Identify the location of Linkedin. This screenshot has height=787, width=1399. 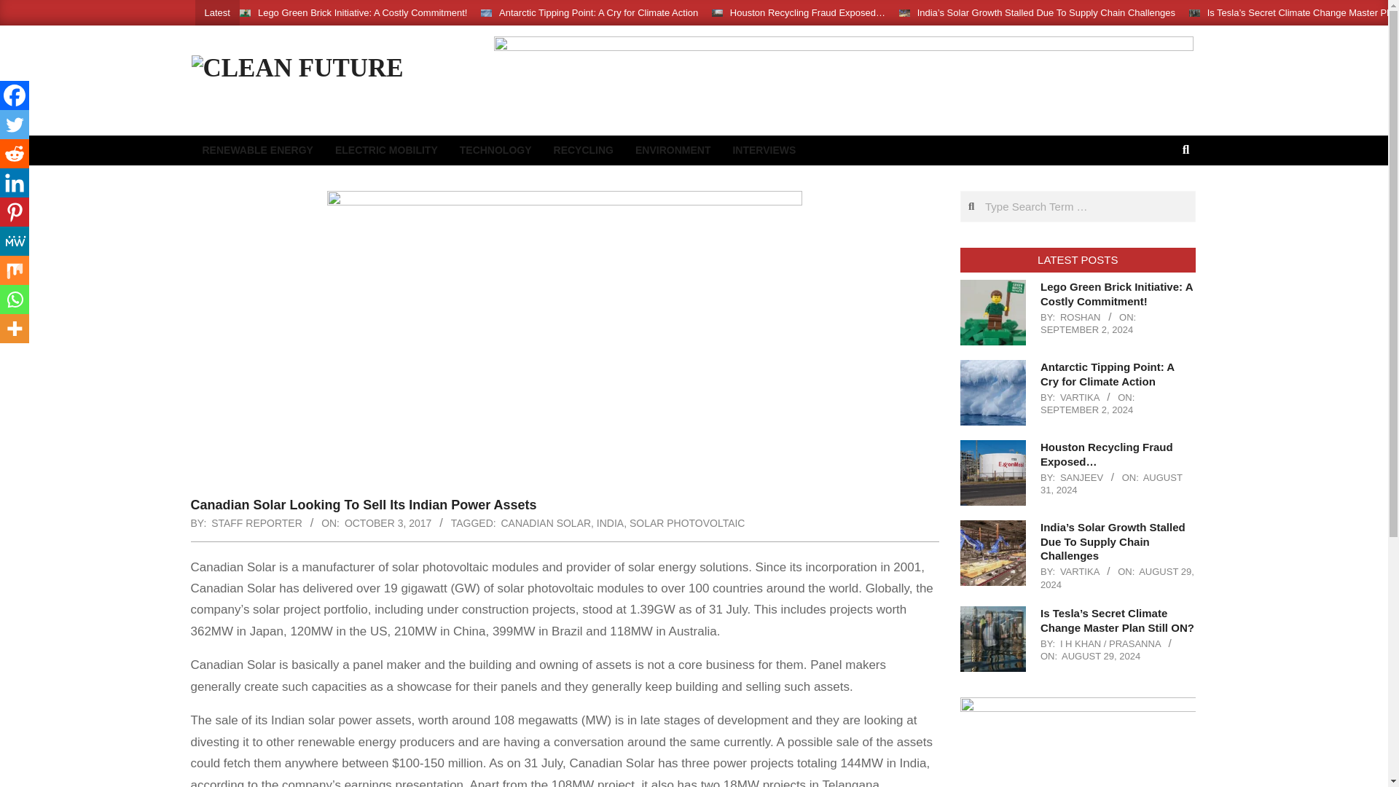
(15, 183).